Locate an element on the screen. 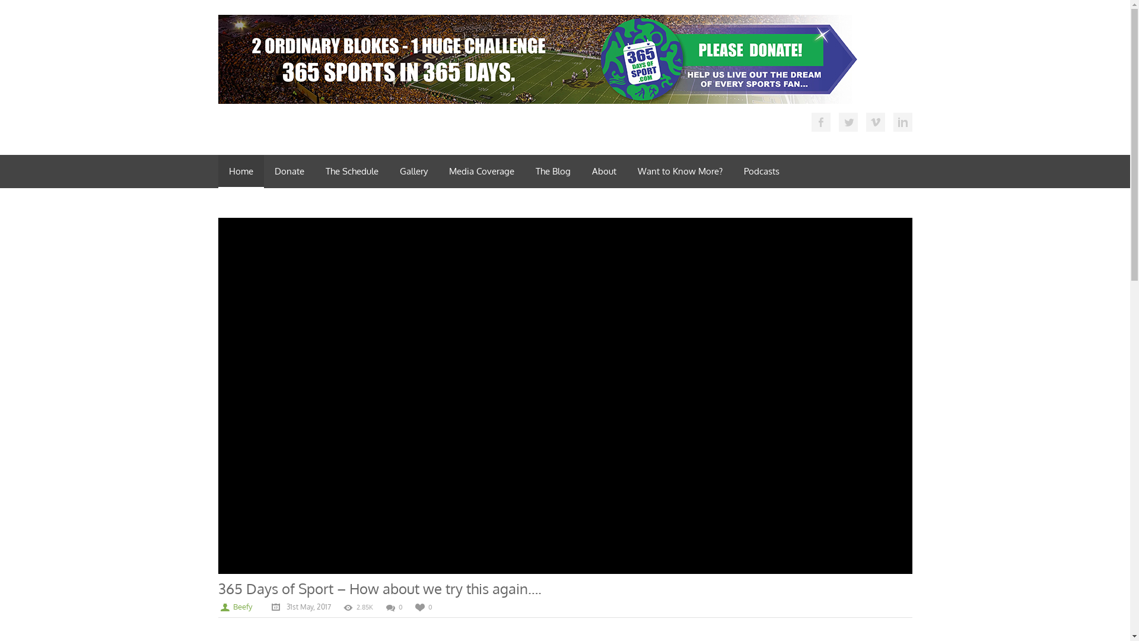  Podcasts is located at coordinates (762, 172).